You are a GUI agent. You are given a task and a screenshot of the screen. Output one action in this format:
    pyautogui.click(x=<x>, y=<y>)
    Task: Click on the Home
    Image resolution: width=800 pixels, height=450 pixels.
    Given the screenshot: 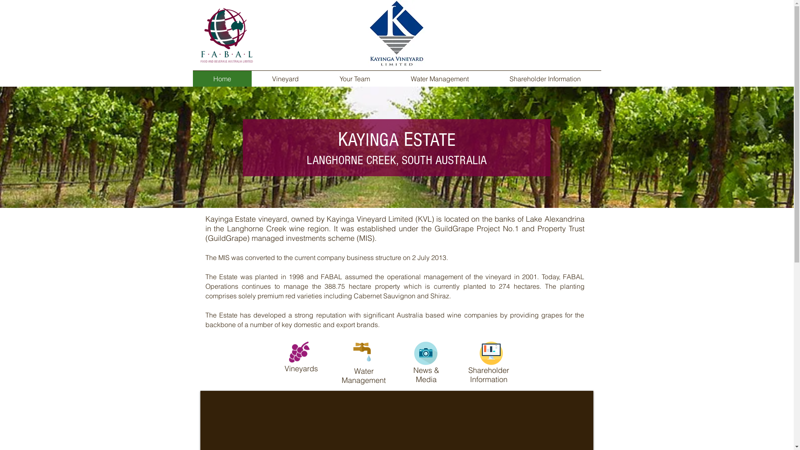 What is the action you would take?
    pyautogui.click(x=222, y=79)
    